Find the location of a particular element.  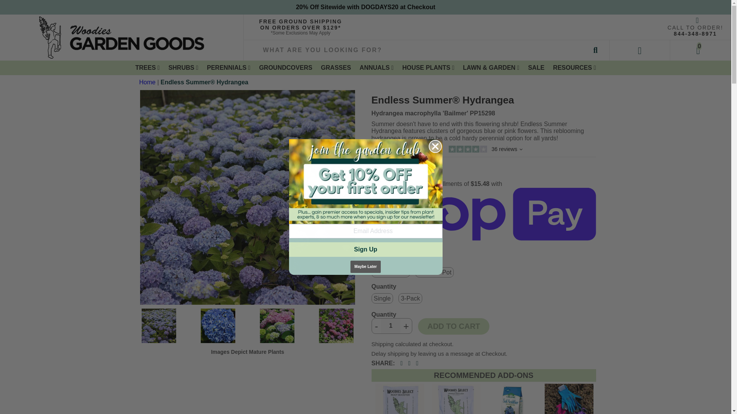

TREES is located at coordinates (147, 67).